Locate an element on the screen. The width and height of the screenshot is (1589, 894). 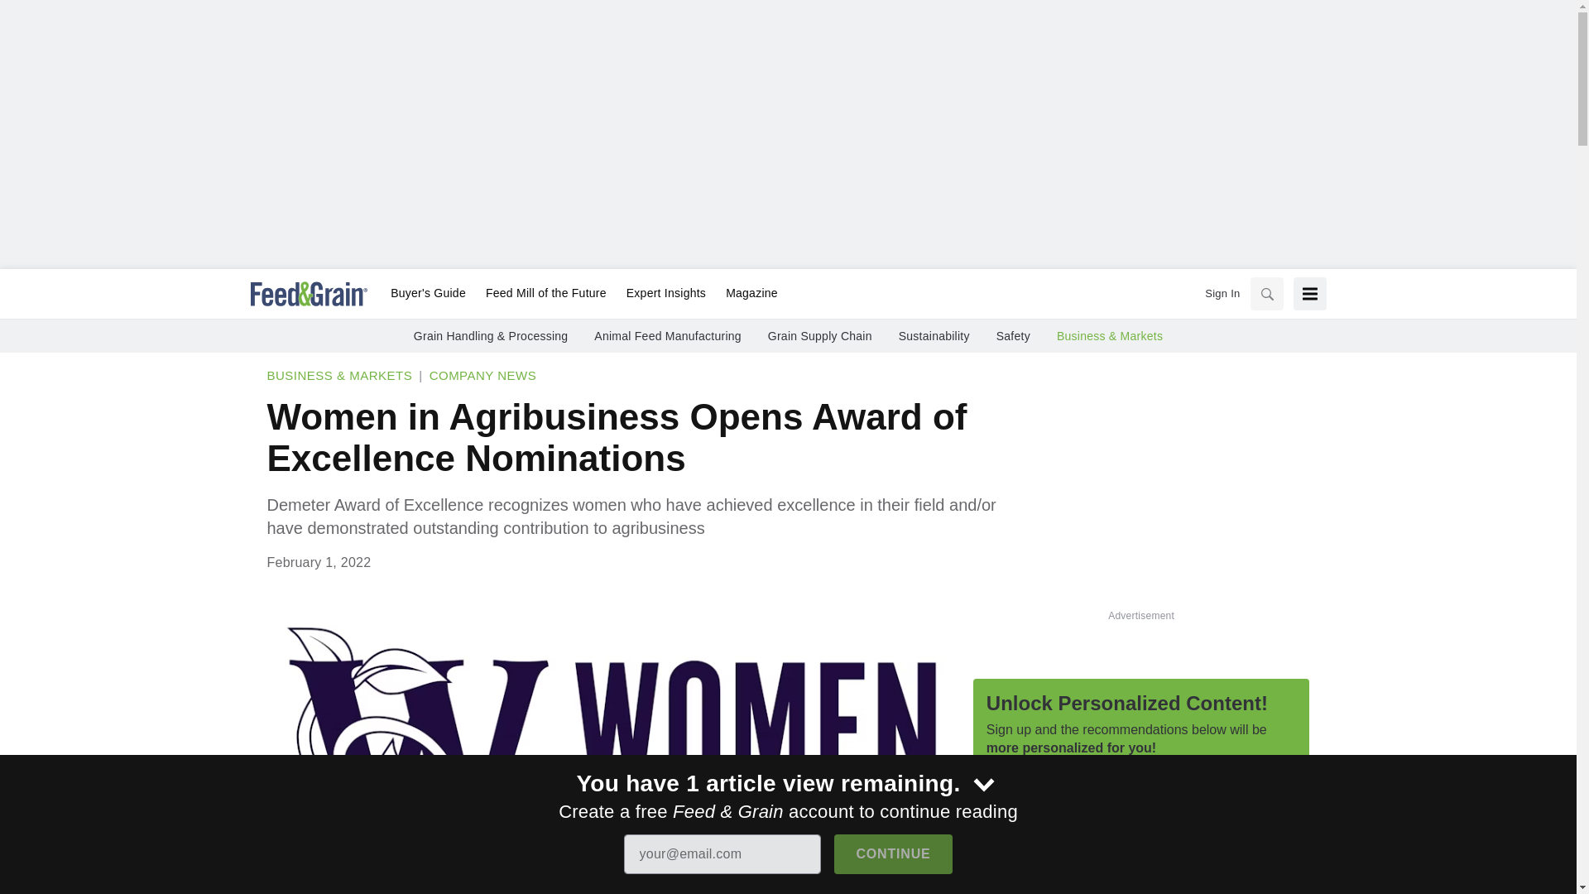
Sign In is located at coordinates (1222, 293).